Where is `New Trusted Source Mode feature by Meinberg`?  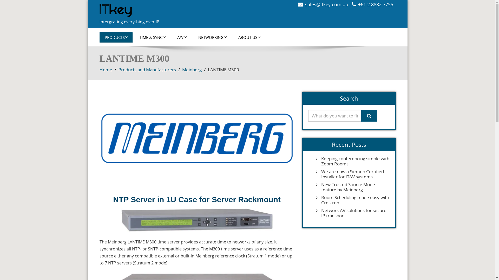
New Trusted Source Mode feature by Meinberg is located at coordinates (354, 187).